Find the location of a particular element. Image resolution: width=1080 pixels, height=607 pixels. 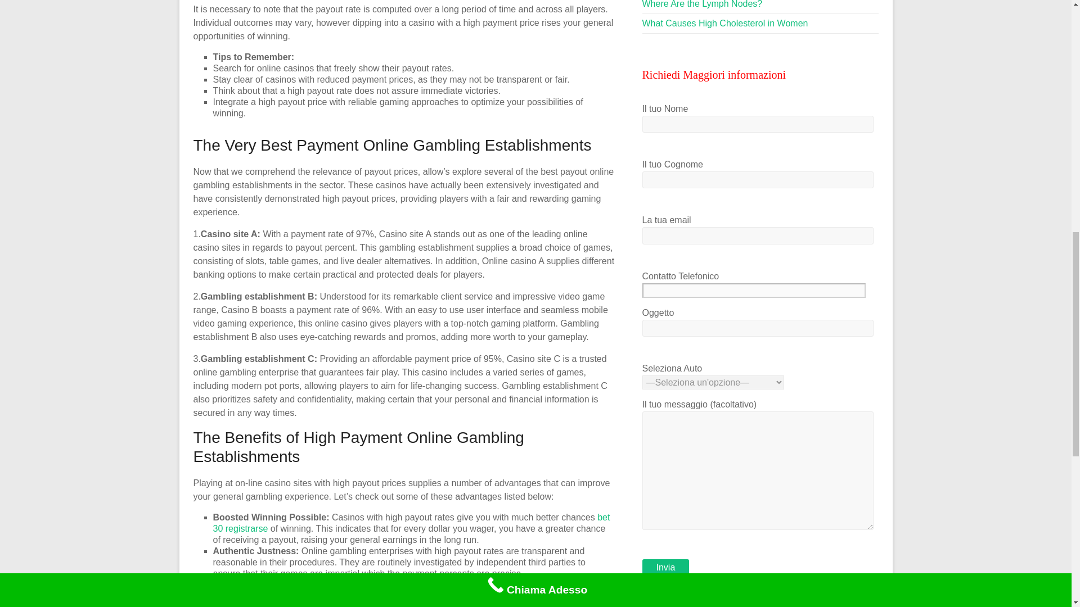

Where Are the Lymph Nodes? is located at coordinates (702, 4).